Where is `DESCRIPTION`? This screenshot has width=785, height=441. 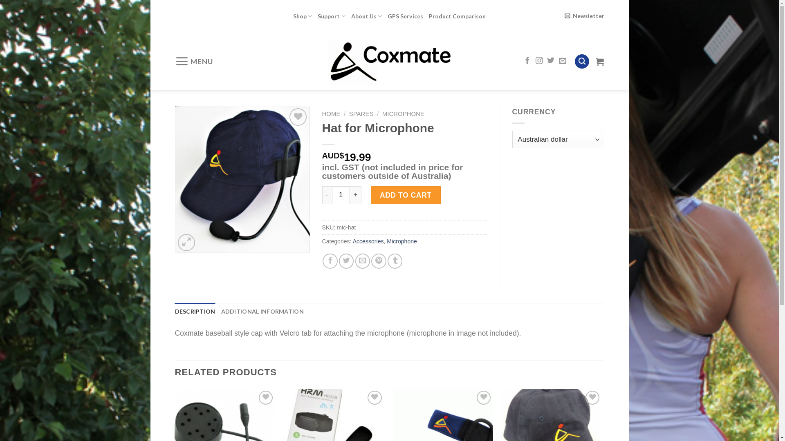
DESCRIPTION is located at coordinates (195, 312).